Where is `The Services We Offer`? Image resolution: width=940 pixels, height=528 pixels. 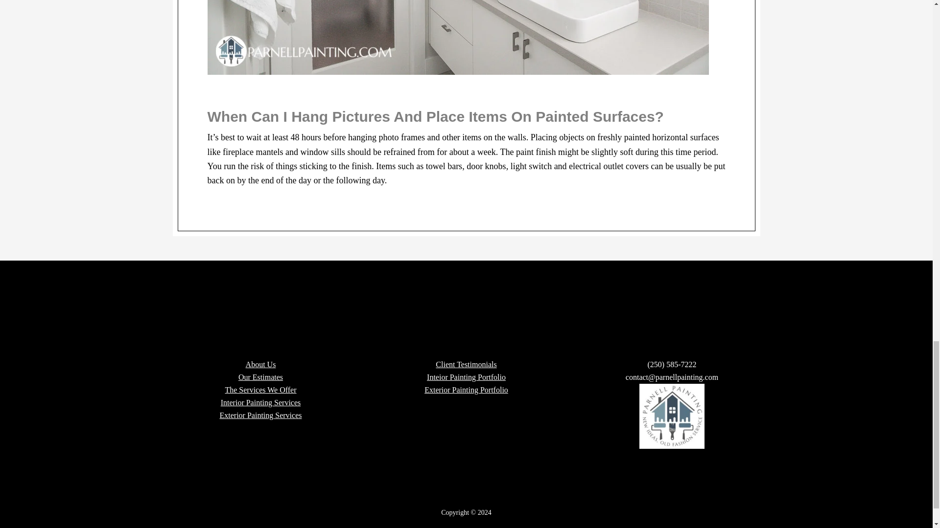
The Services We Offer is located at coordinates (260, 390).